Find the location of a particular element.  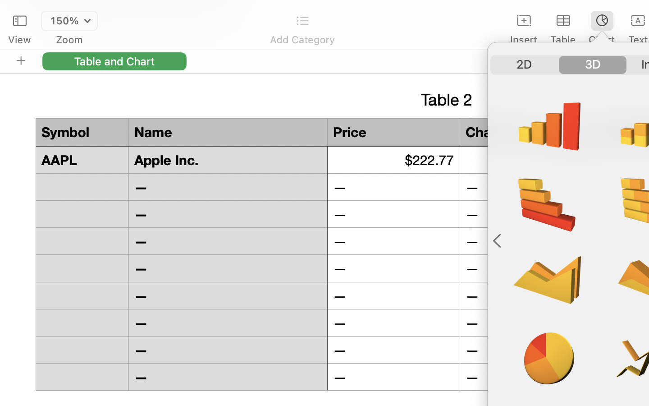

Untitled is located at coordinates (624, 12).